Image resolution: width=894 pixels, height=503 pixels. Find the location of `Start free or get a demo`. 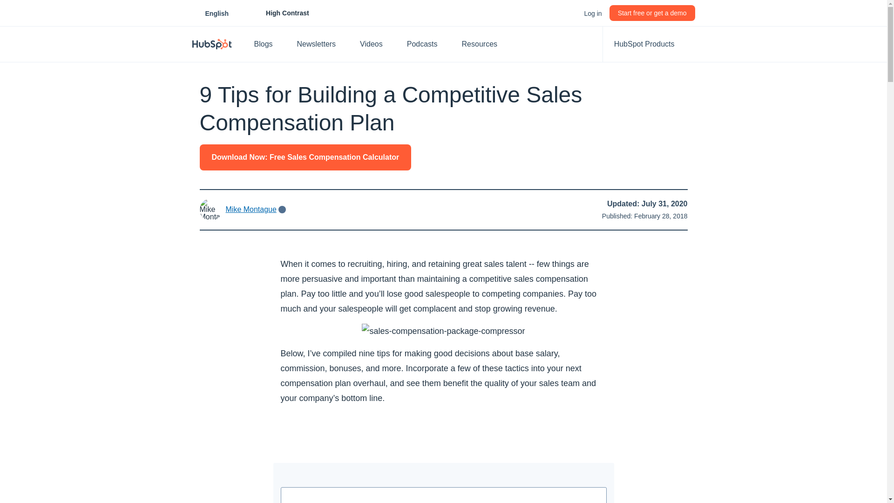

Start free or get a demo is located at coordinates (652, 13).